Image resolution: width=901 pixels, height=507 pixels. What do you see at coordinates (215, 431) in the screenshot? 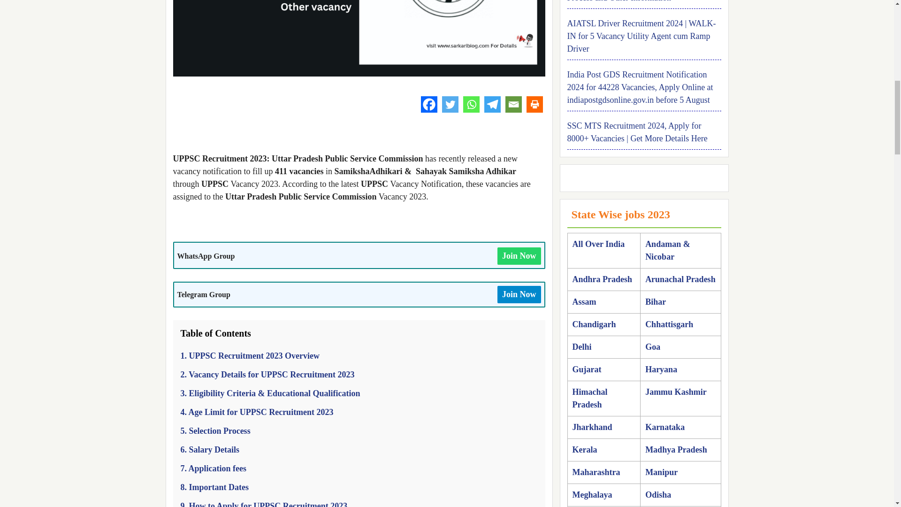
I see `5. Selection Process` at bounding box center [215, 431].